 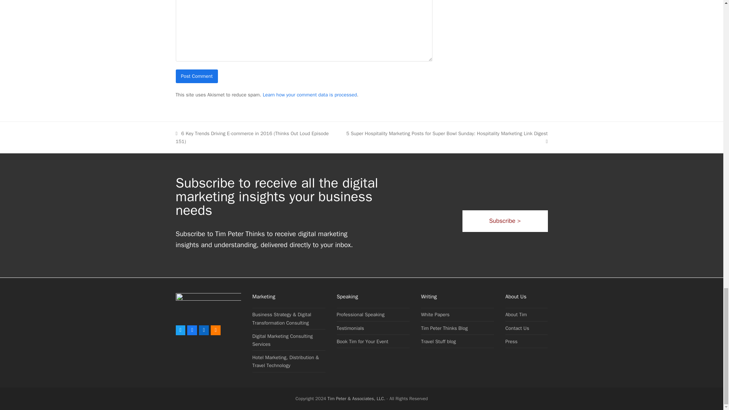 What do you see at coordinates (197, 76) in the screenshot?
I see `Post Comment` at bounding box center [197, 76].